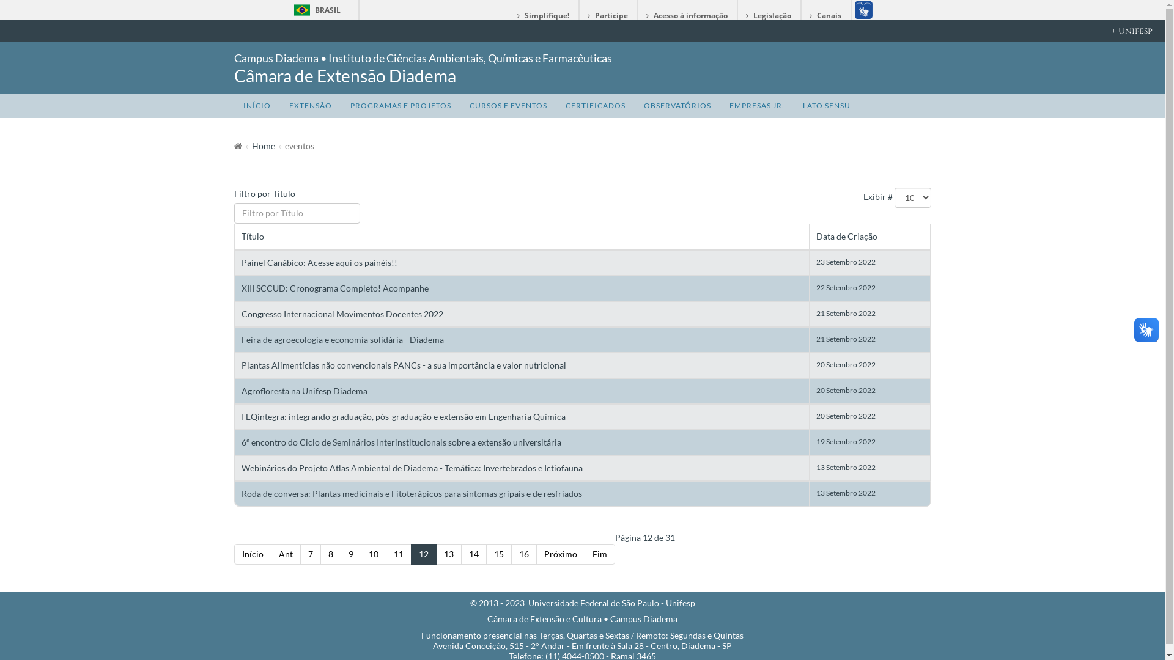 The width and height of the screenshot is (1174, 660). What do you see at coordinates (264, 145) in the screenshot?
I see `Home` at bounding box center [264, 145].